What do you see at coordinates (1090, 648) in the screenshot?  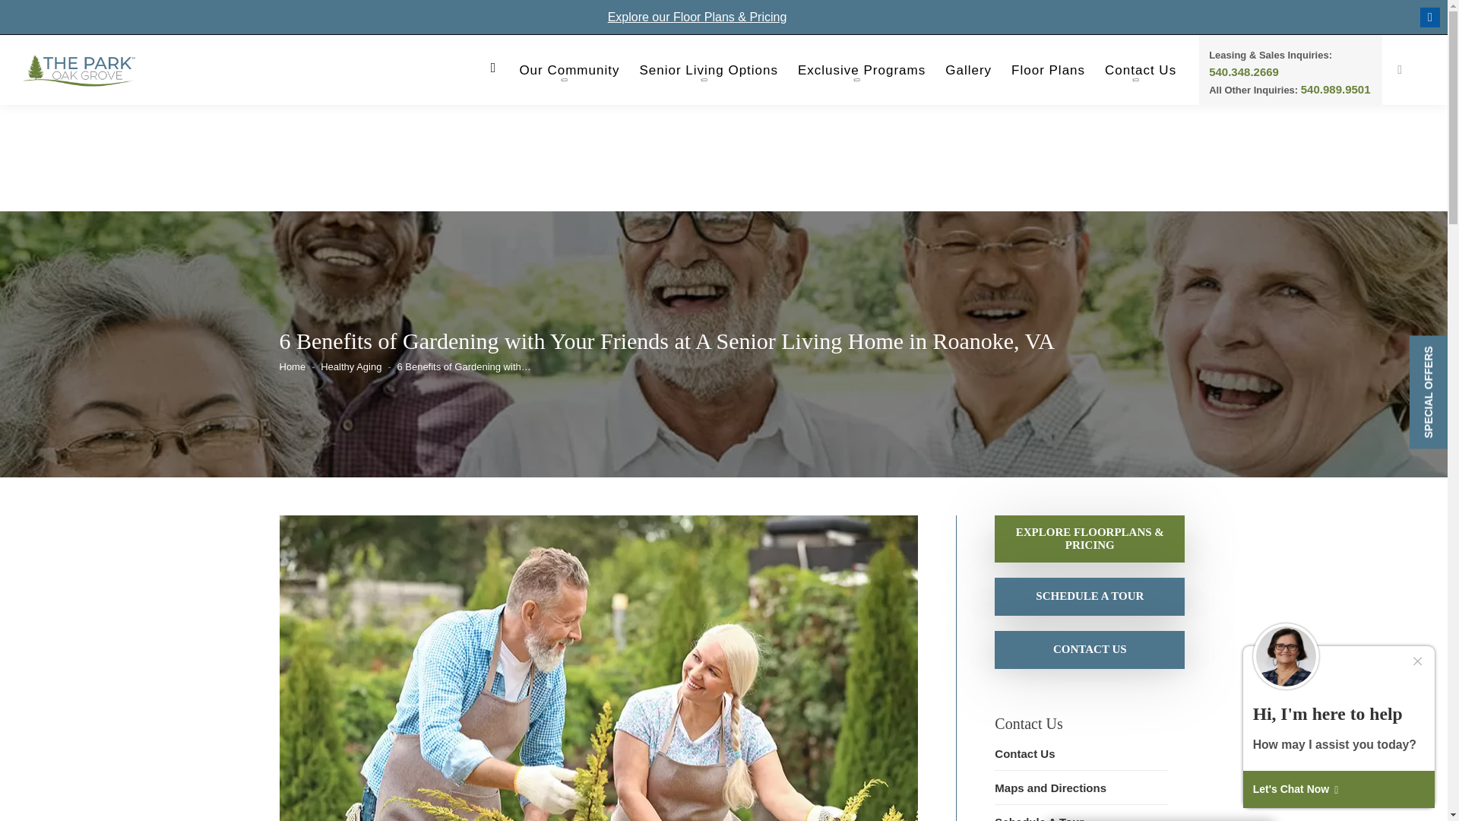 I see `Contact Us` at bounding box center [1090, 648].